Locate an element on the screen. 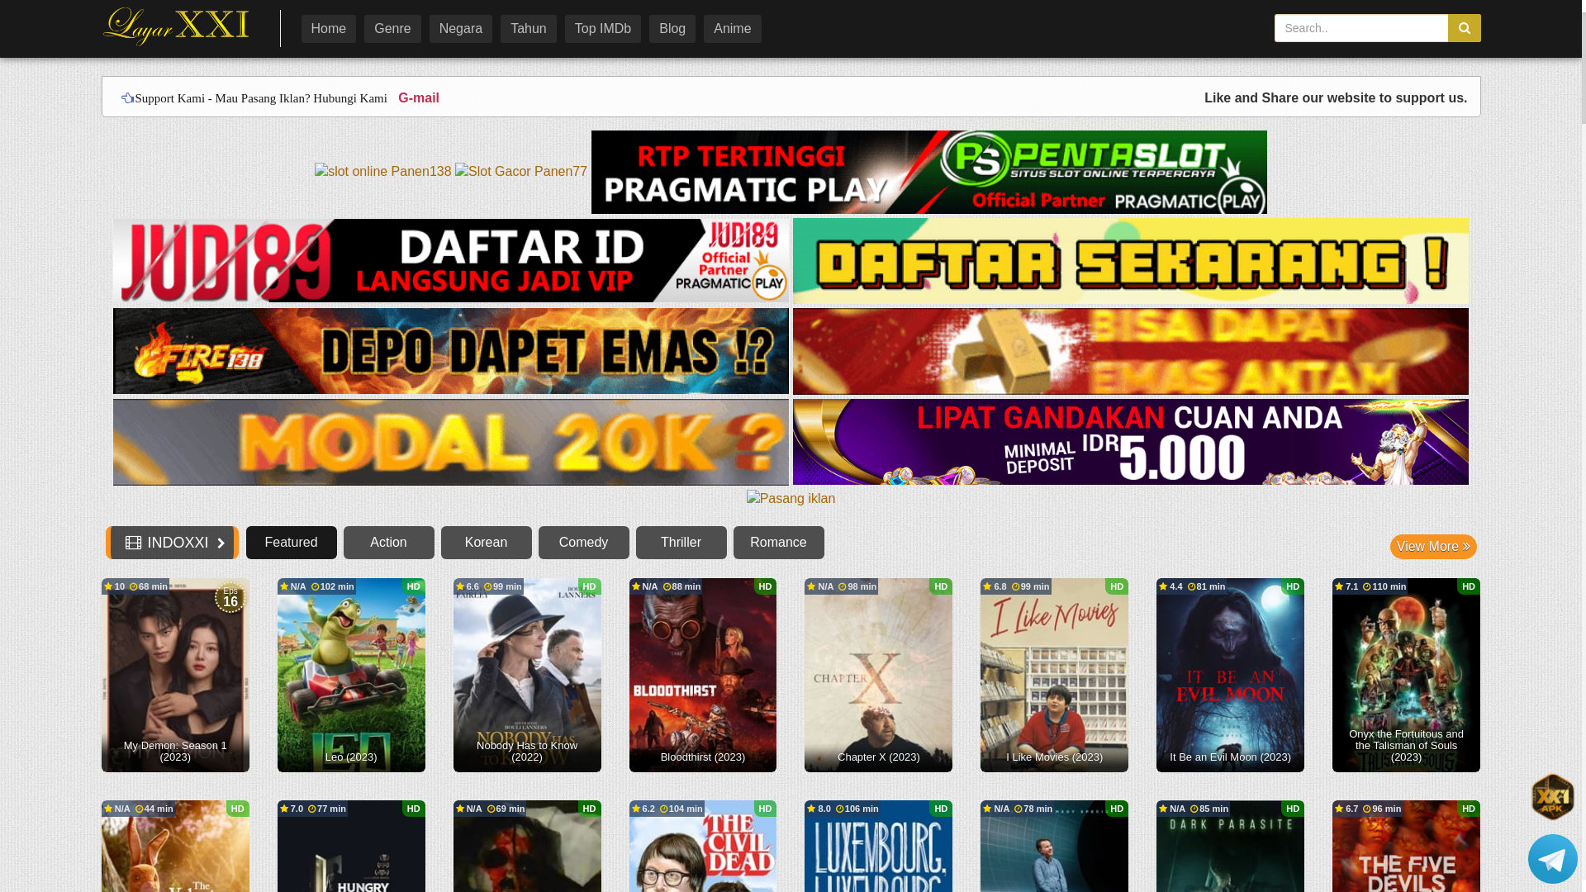  Featured is located at coordinates (292, 543).